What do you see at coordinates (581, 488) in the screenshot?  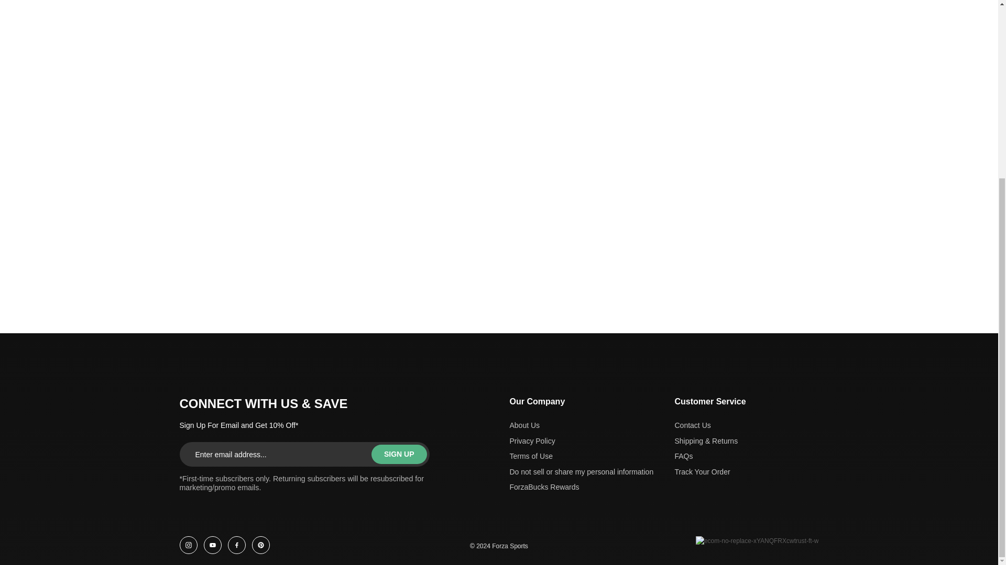 I see `ForzaBucks Rewards` at bounding box center [581, 488].